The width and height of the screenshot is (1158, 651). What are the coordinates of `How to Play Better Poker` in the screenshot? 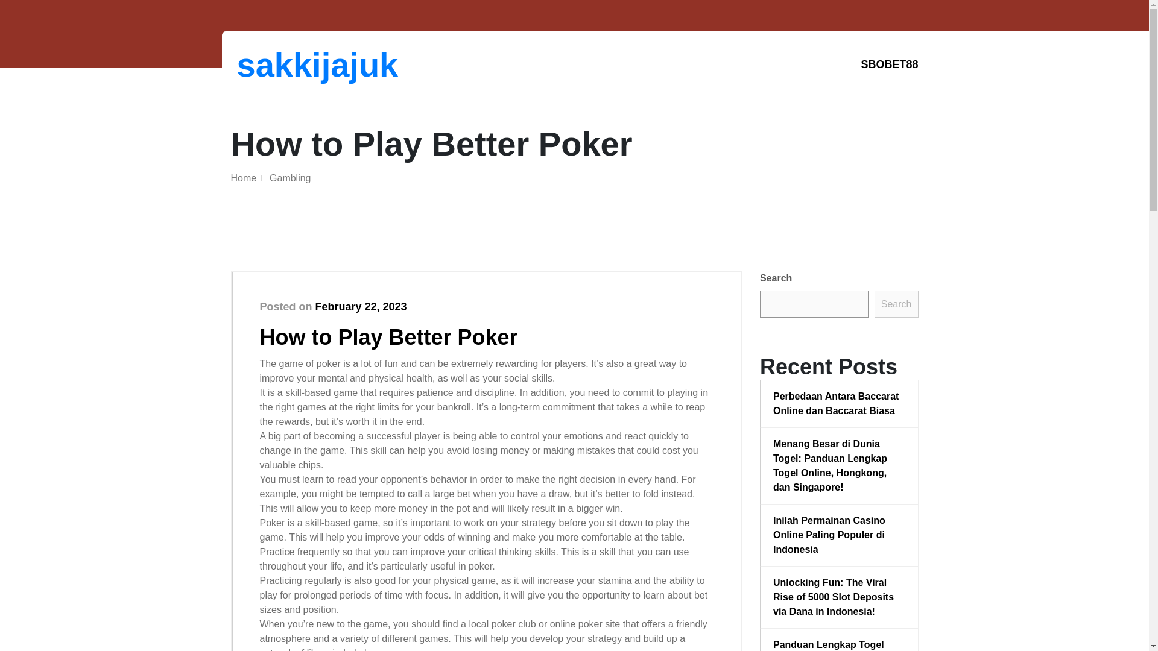 It's located at (388, 336).